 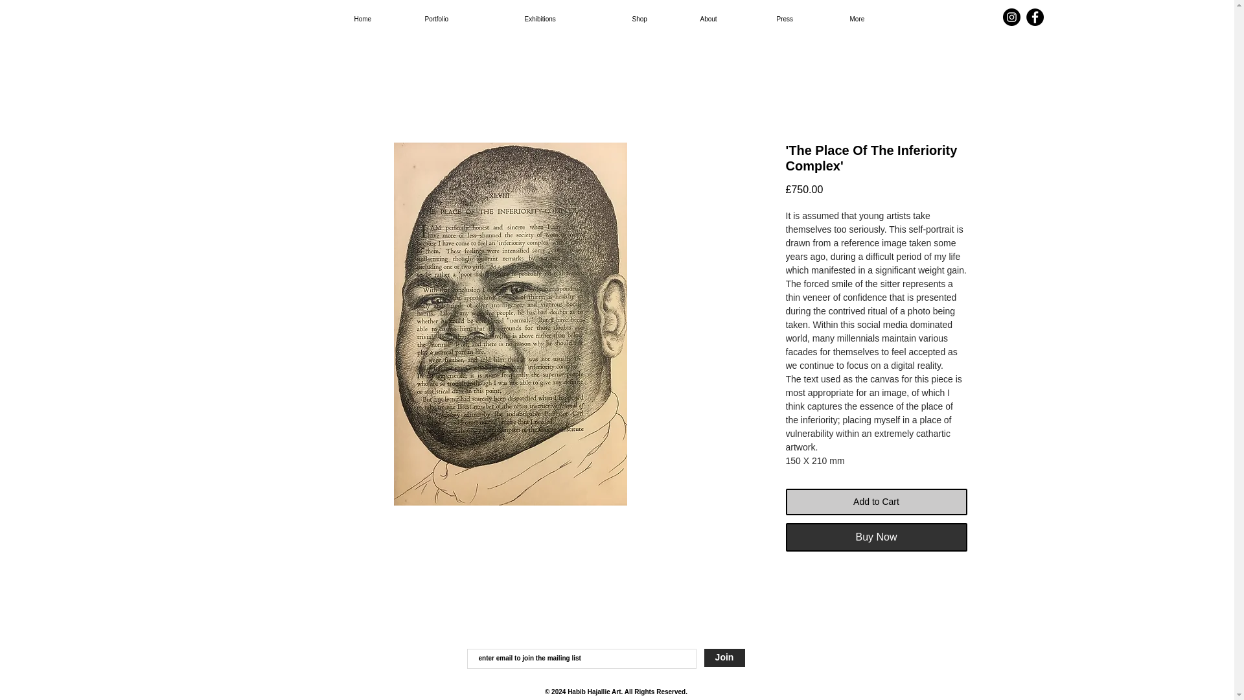 What do you see at coordinates (875, 502) in the screenshot?
I see `Add to Cart` at bounding box center [875, 502].